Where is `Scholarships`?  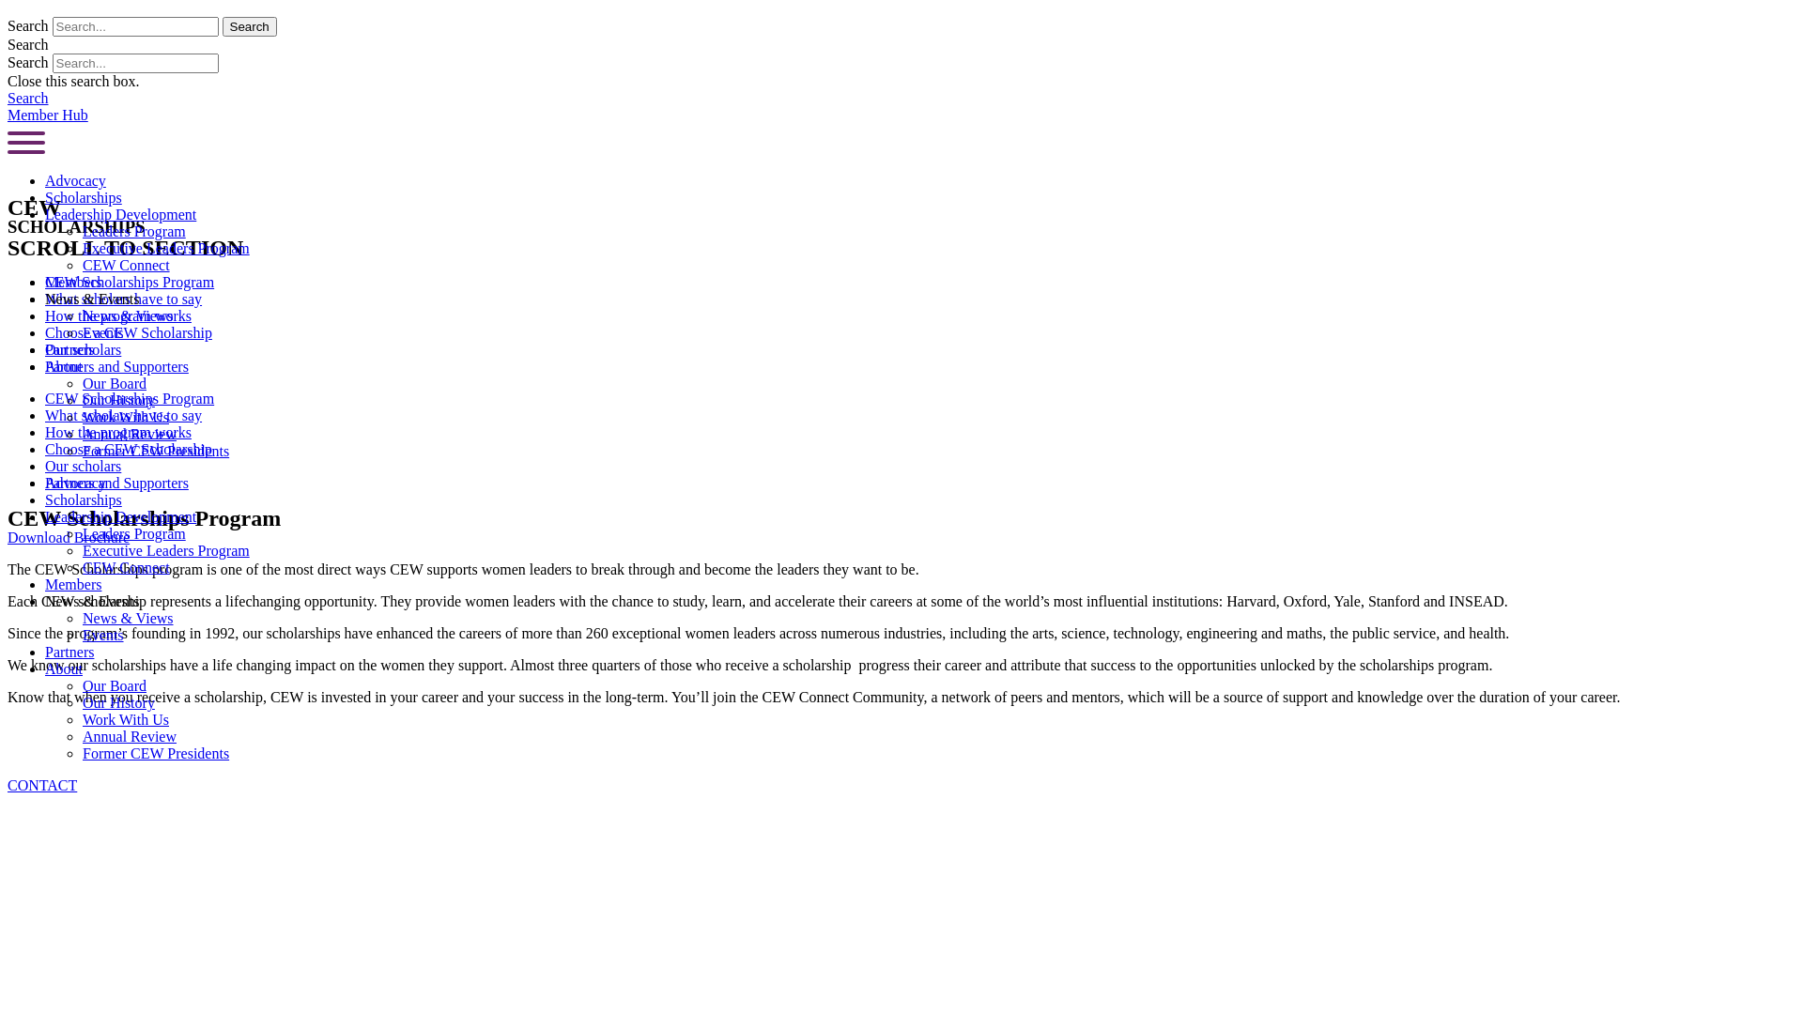 Scholarships is located at coordinates (84, 499).